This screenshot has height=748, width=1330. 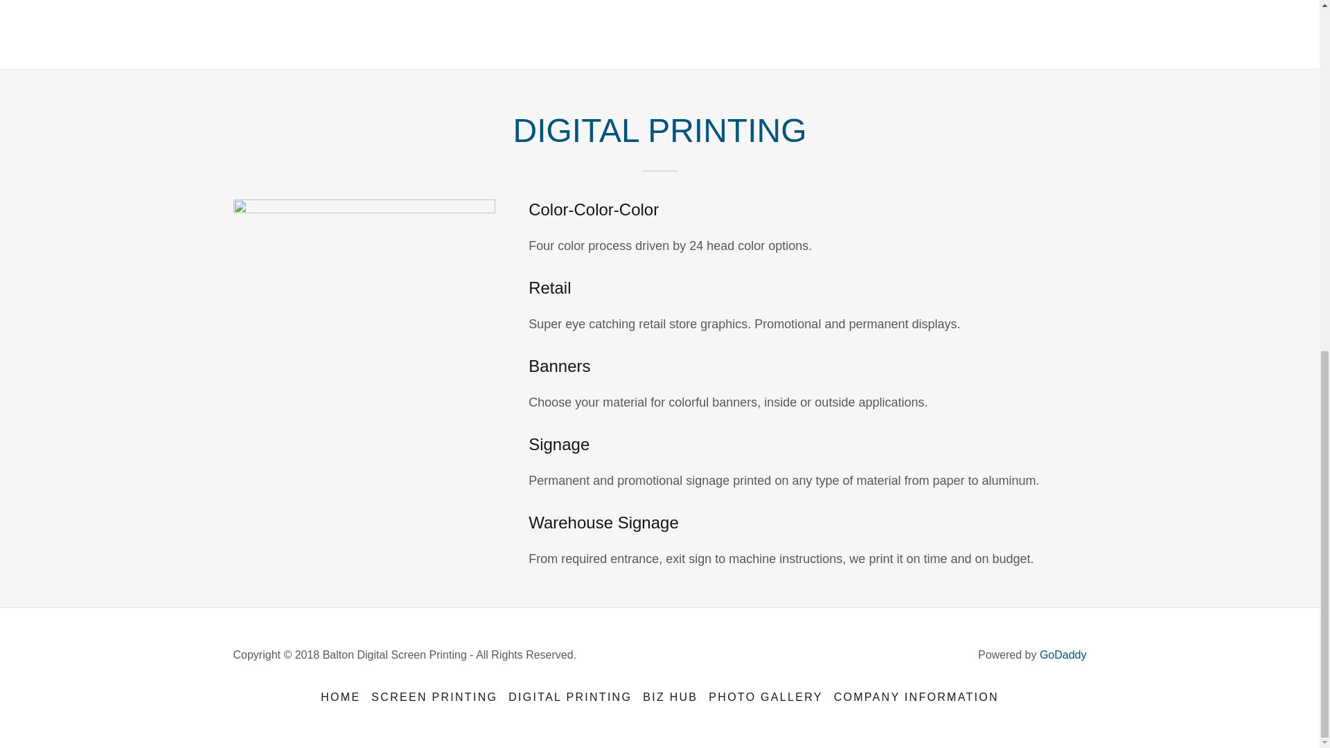 I want to click on SCREEN PRINTING, so click(x=434, y=697).